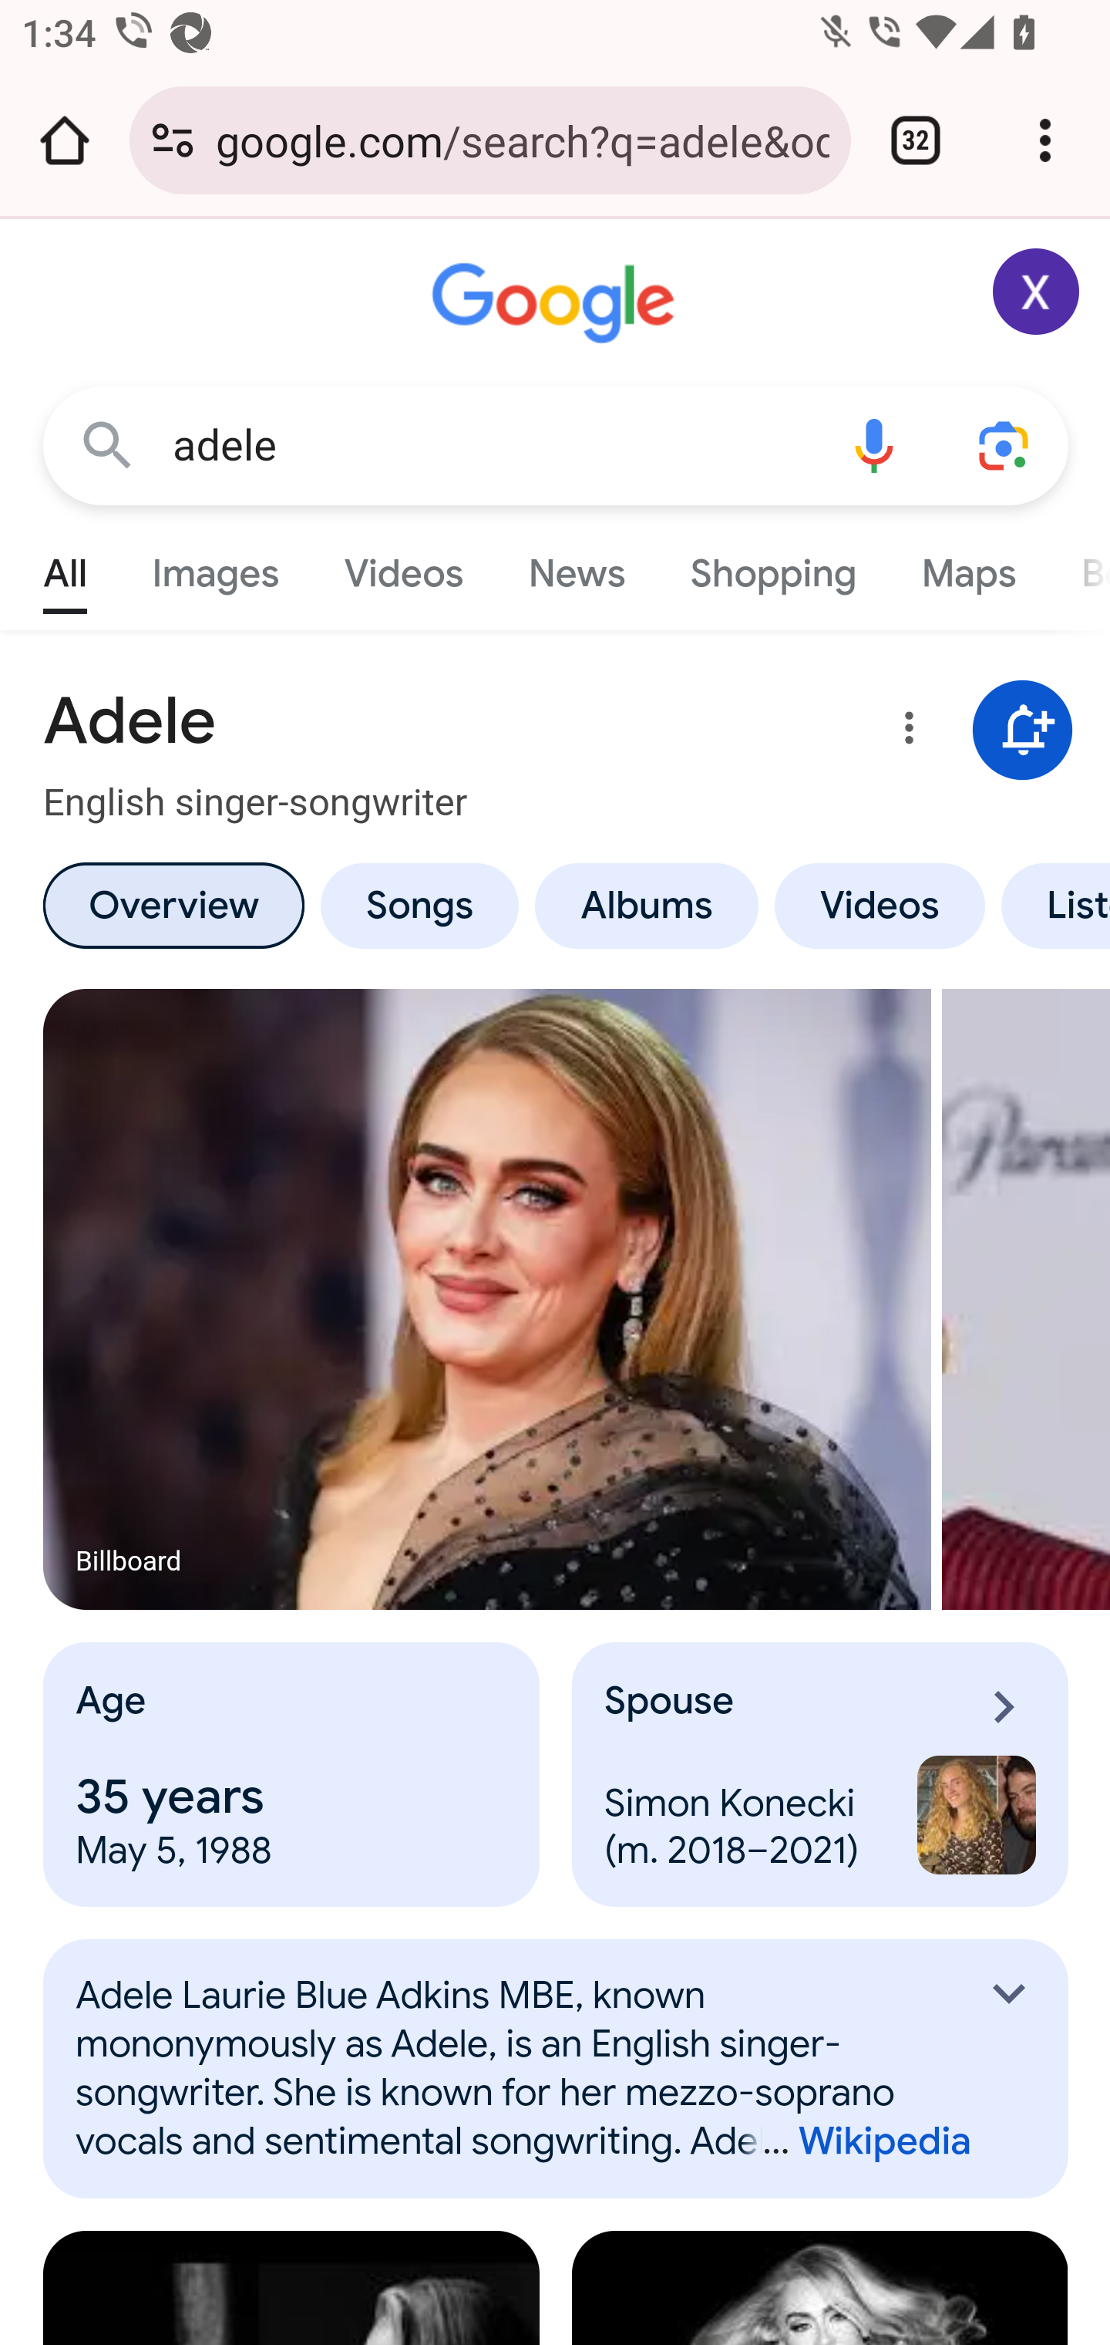  Describe the element at coordinates (65, 140) in the screenshot. I see `Open the home page` at that location.